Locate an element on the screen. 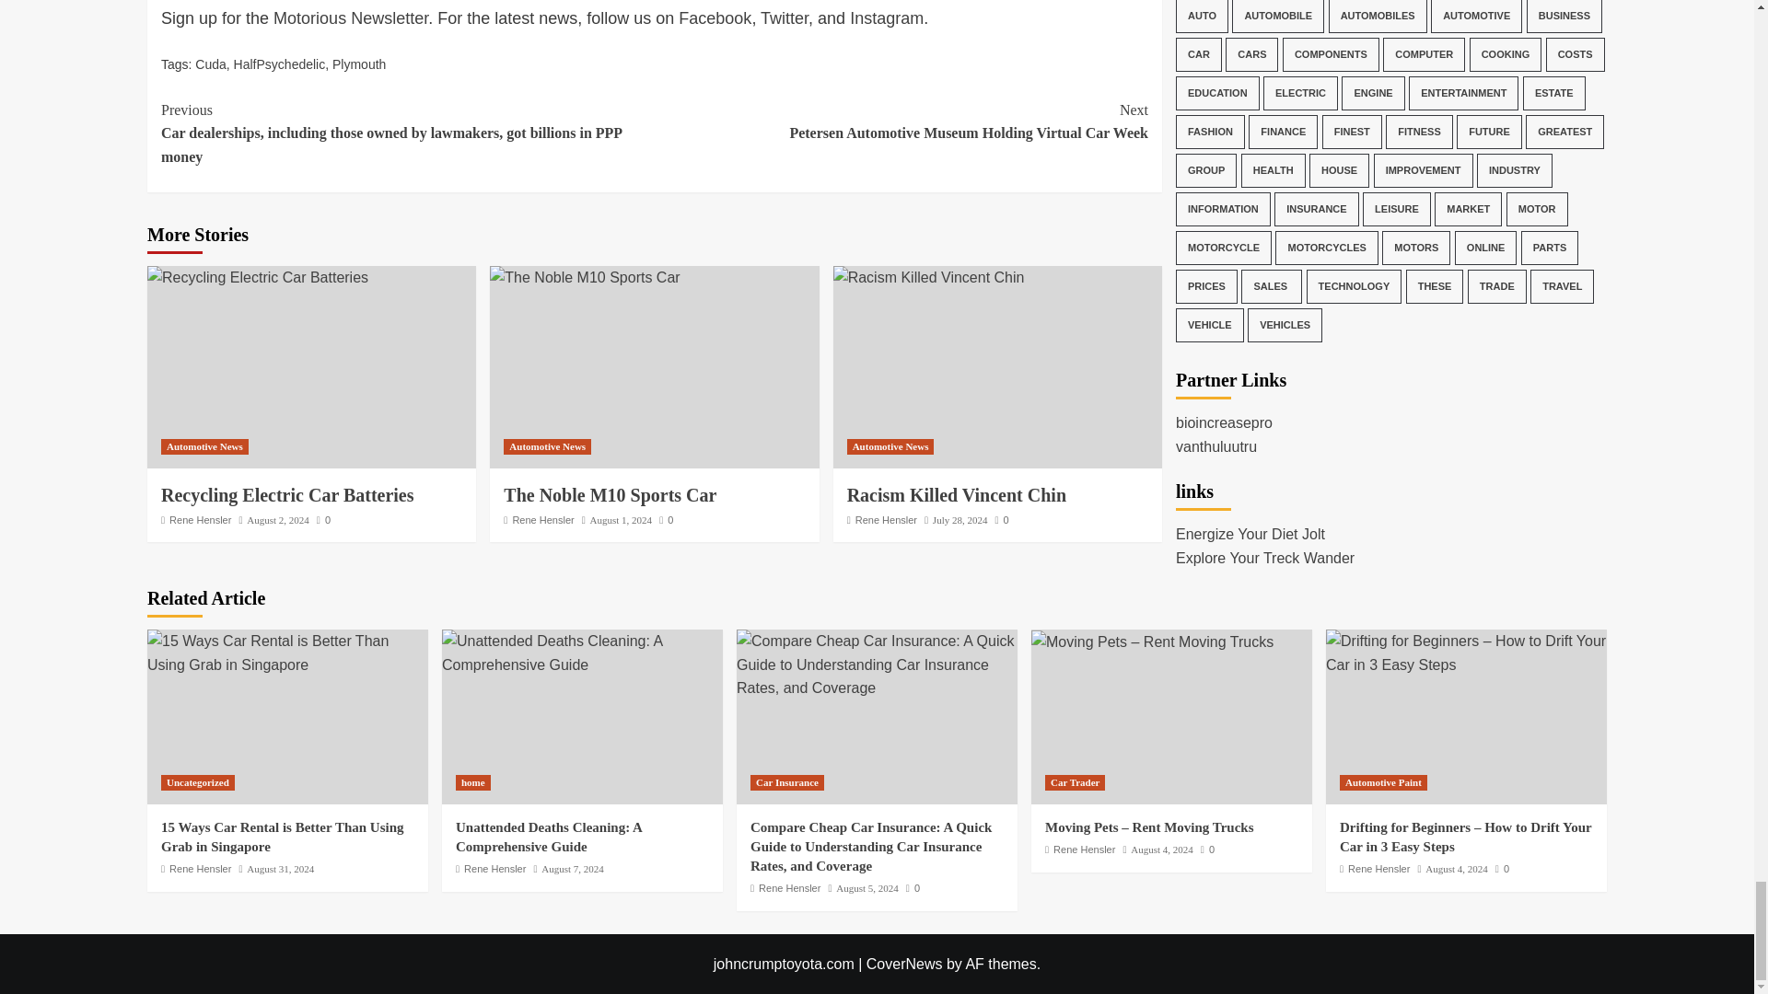 The image size is (1768, 994). Racism Killed Vincent Chin is located at coordinates (928, 278).